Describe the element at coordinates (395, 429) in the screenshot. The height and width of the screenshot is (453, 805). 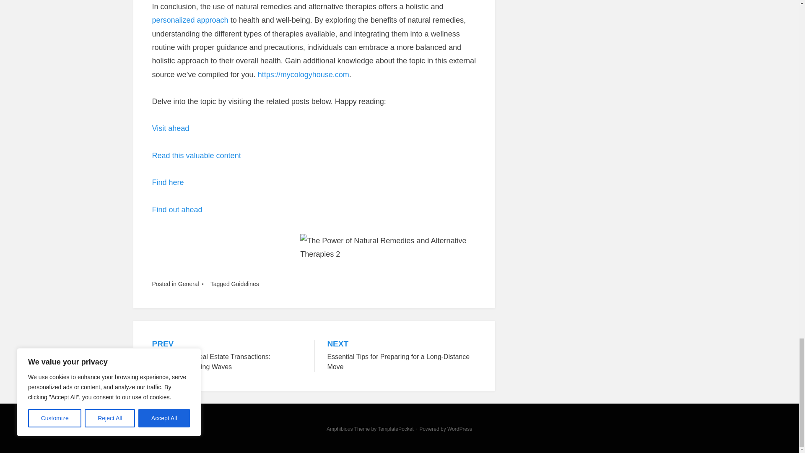
I see `TemplatePocket` at that location.